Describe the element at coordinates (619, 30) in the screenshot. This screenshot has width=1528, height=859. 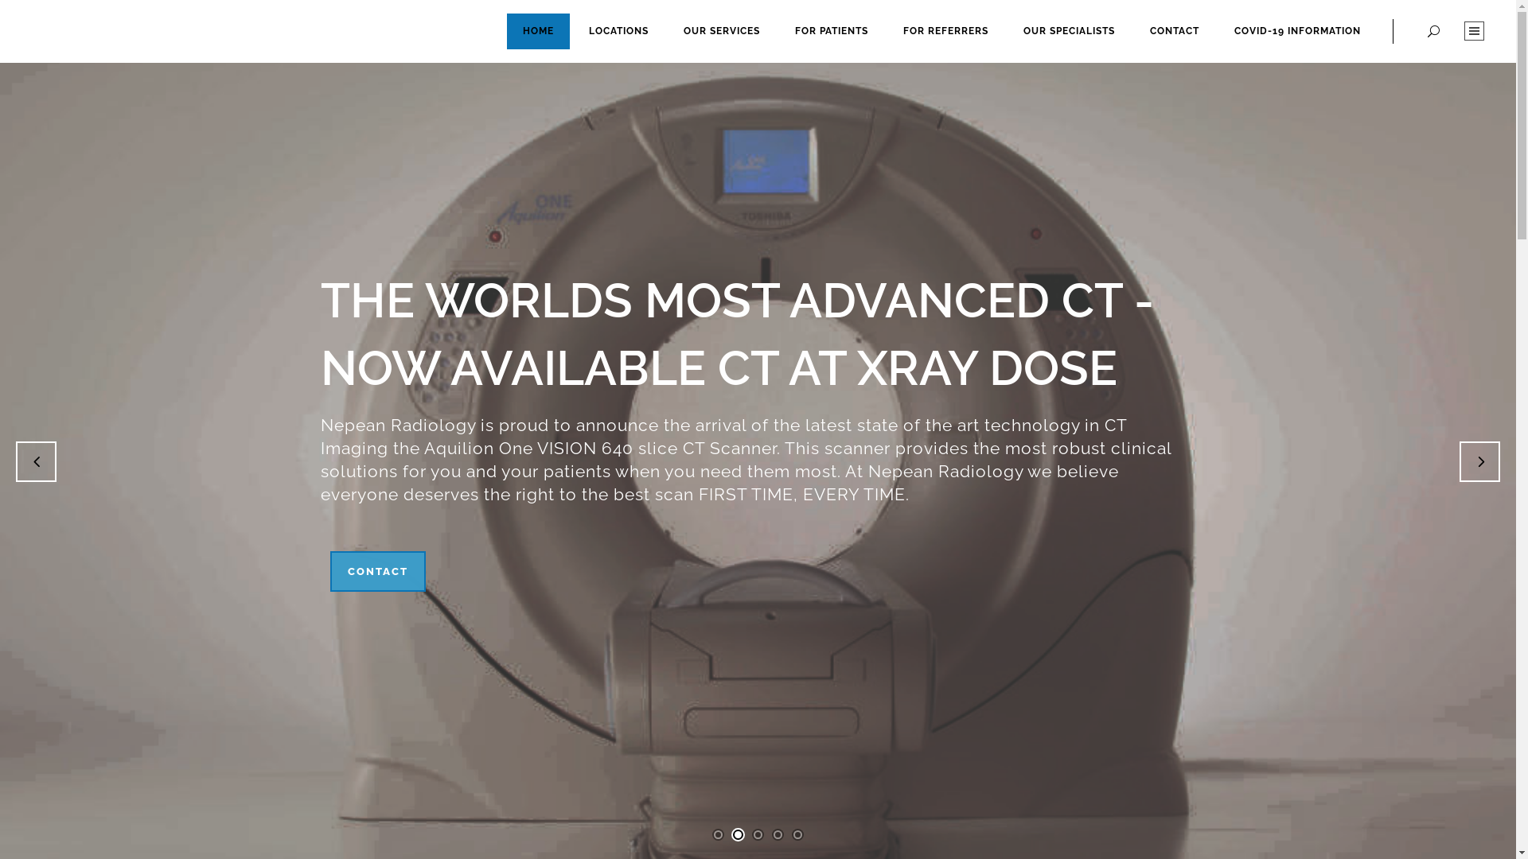
I see `LOCATIONS` at that location.